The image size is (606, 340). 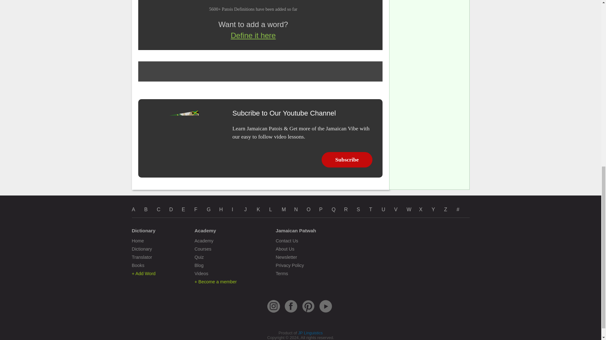 What do you see at coordinates (291, 312) in the screenshot?
I see `Find us on Facebook` at bounding box center [291, 312].